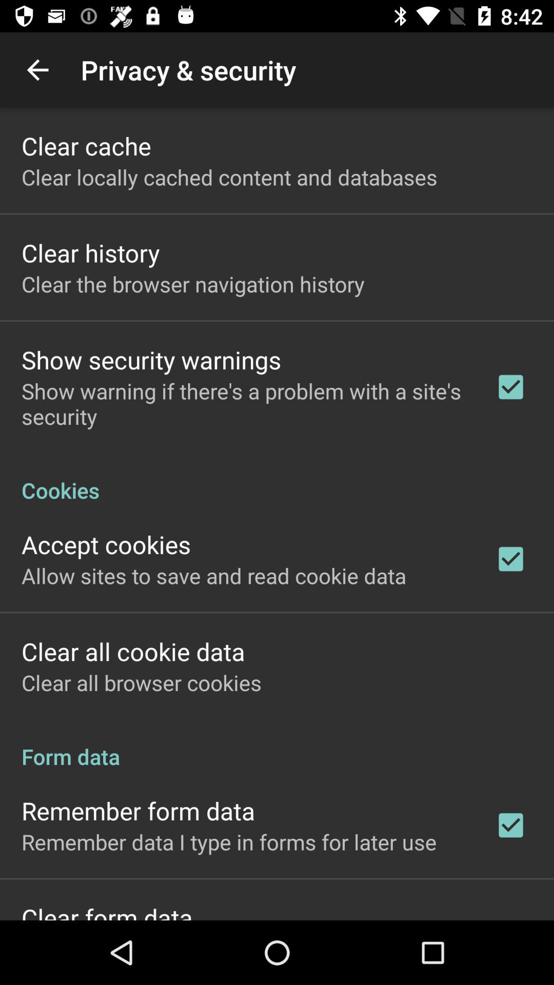 This screenshot has width=554, height=985. What do you see at coordinates (229, 176) in the screenshot?
I see `tap the clear locally cached icon` at bounding box center [229, 176].